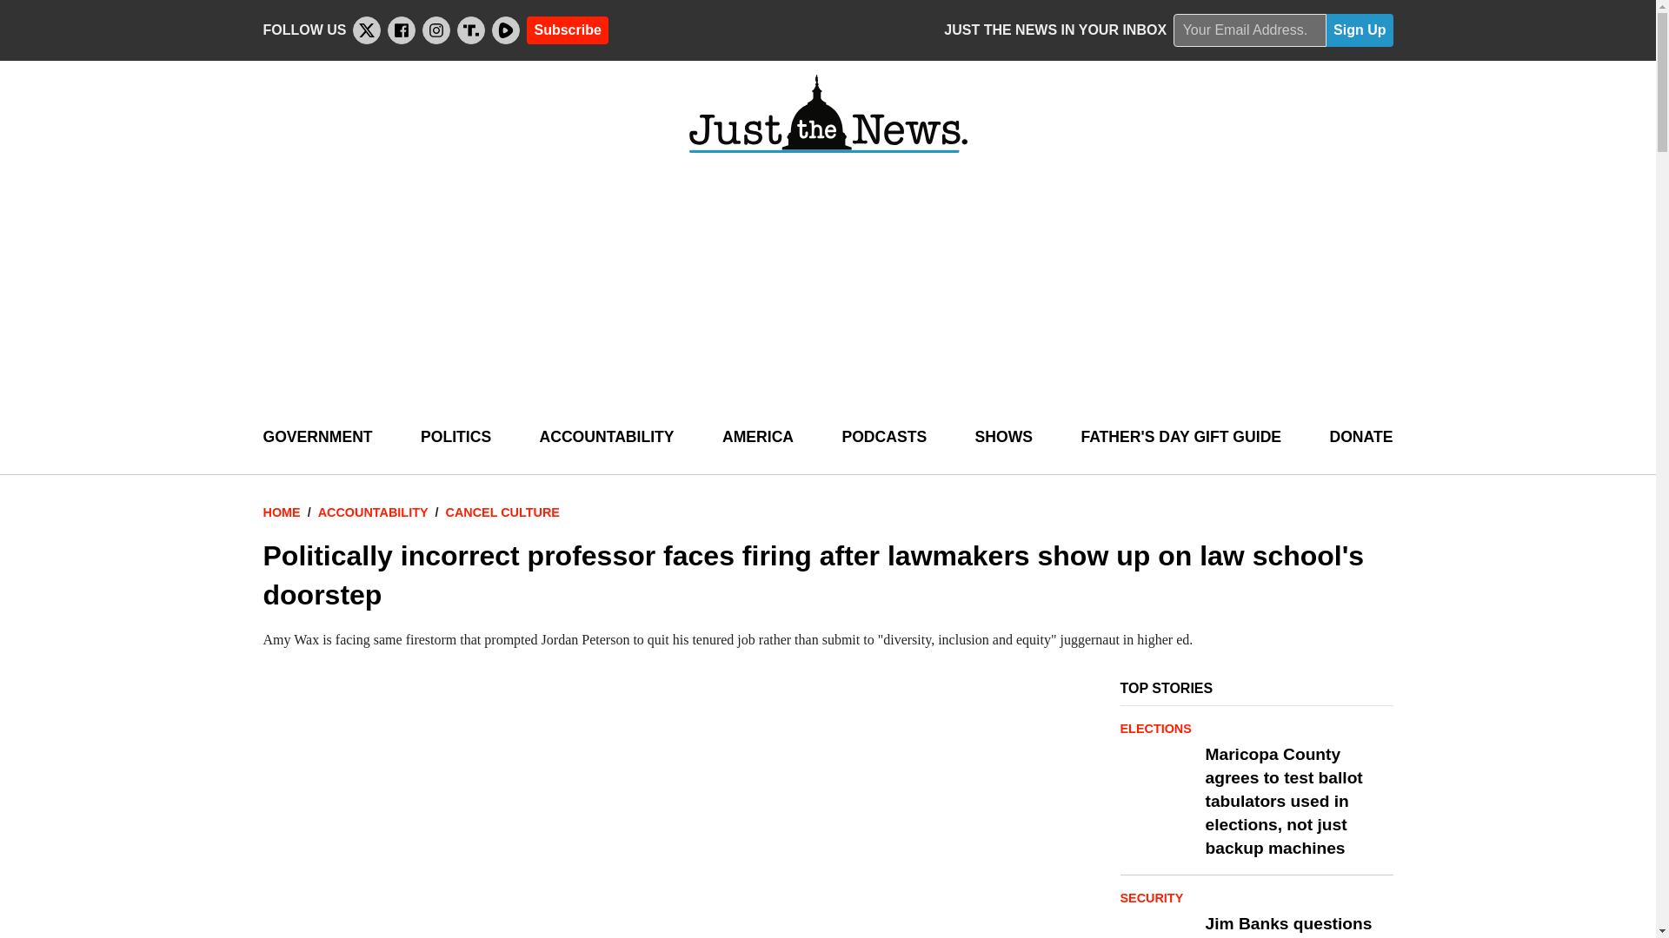 This screenshot has height=938, width=1669. What do you see at coordinates (758, 438) in the screenshot?
I see `AMERICA` at bounding box center [758, 438].